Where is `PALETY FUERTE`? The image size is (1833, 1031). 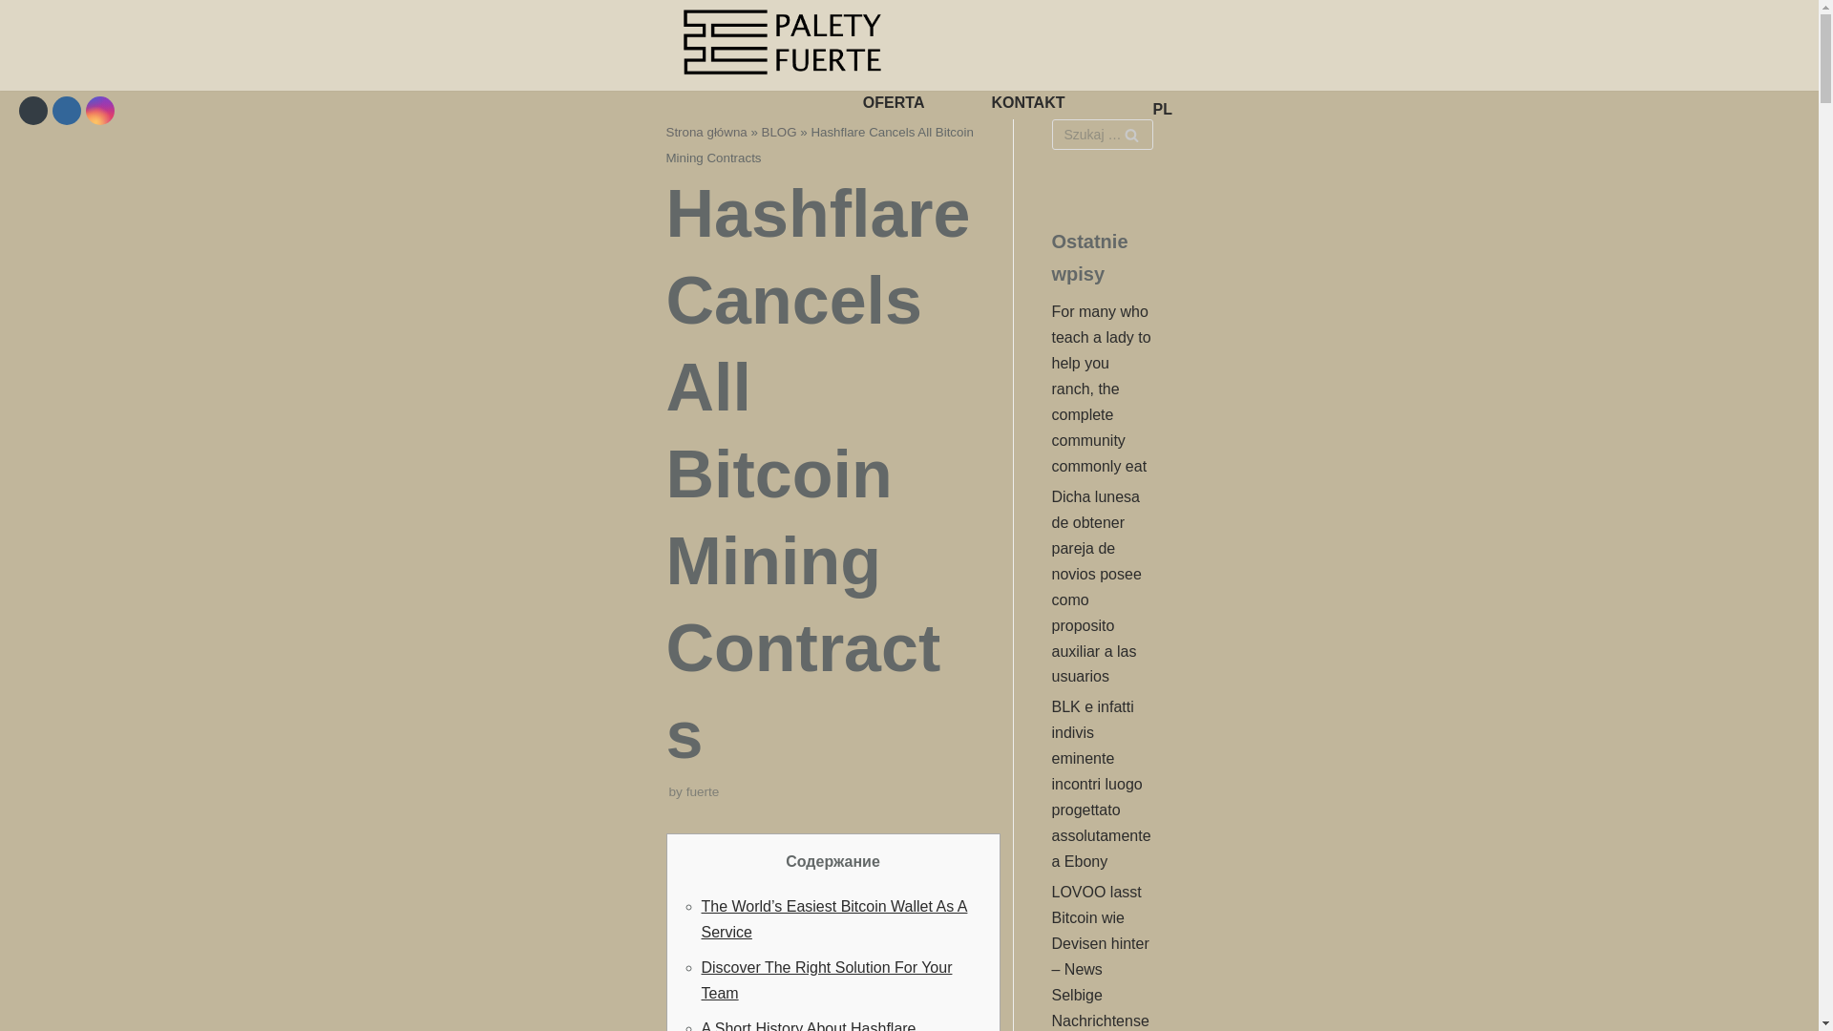
PALETY FUERTE is located at coordinates (784, 50).